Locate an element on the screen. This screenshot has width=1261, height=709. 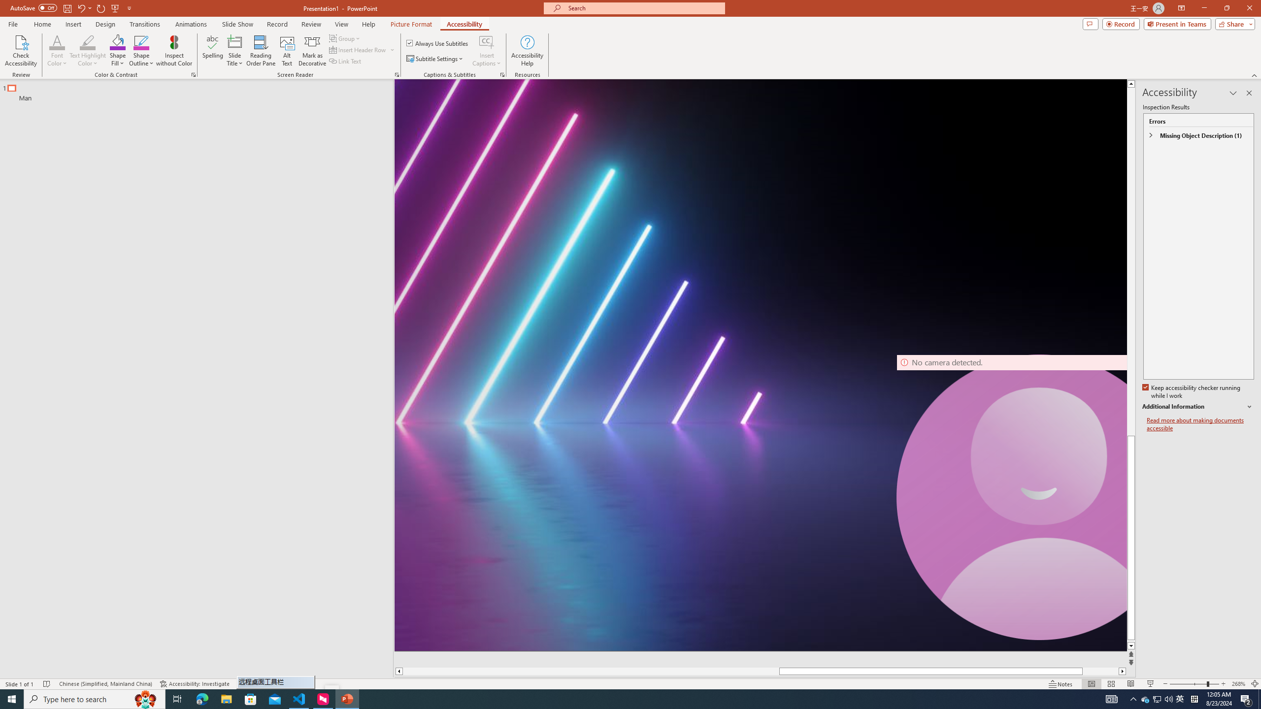
Zoom In is located at coordinates (1224, 684).